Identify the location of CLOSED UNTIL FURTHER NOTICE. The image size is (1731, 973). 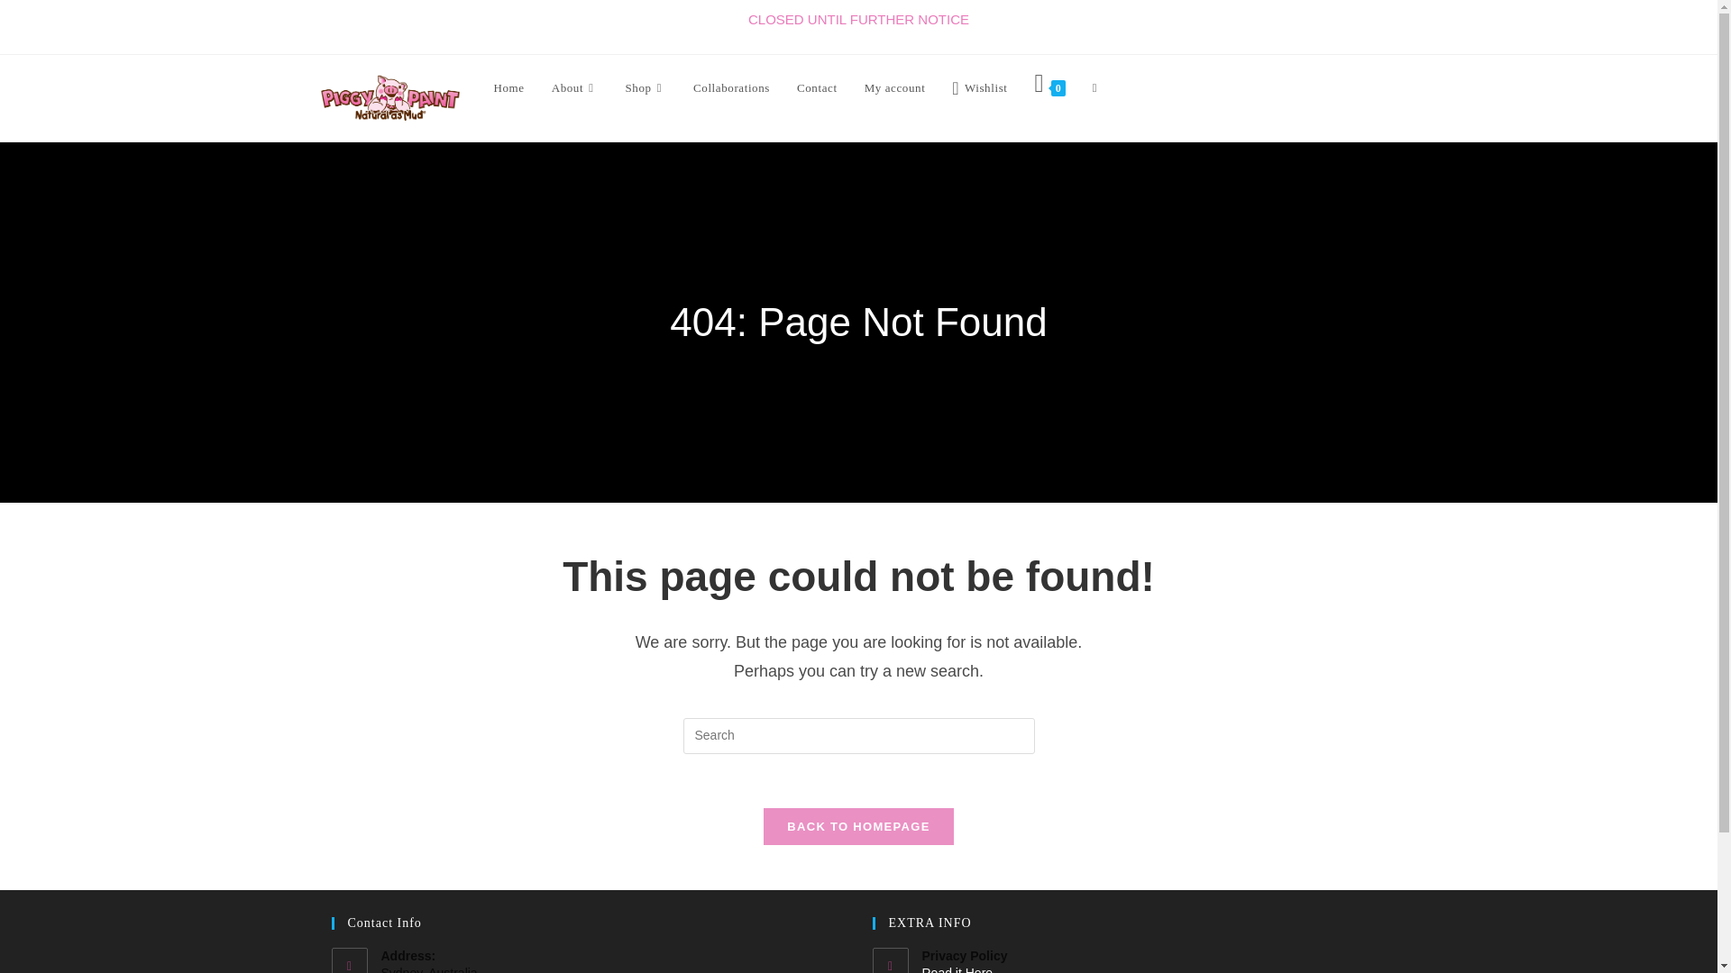
(858, 20).